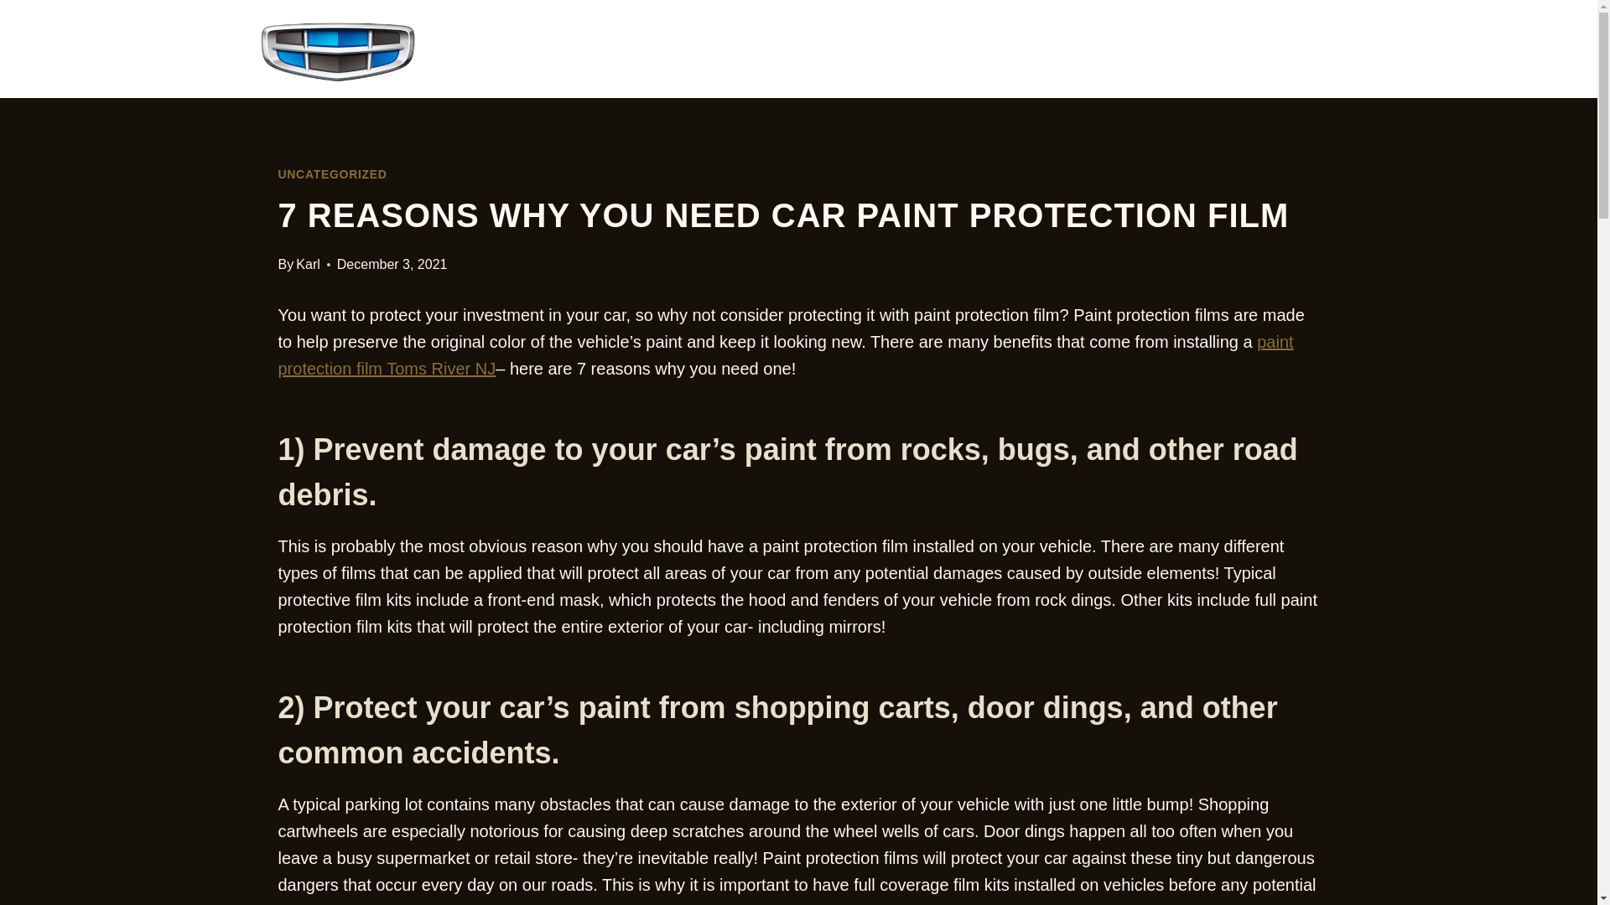  What do you see at coordinates (787, 355) in the screenshot?
I see `paint protection film Toms River NJ` at bounding box center [787, 355].